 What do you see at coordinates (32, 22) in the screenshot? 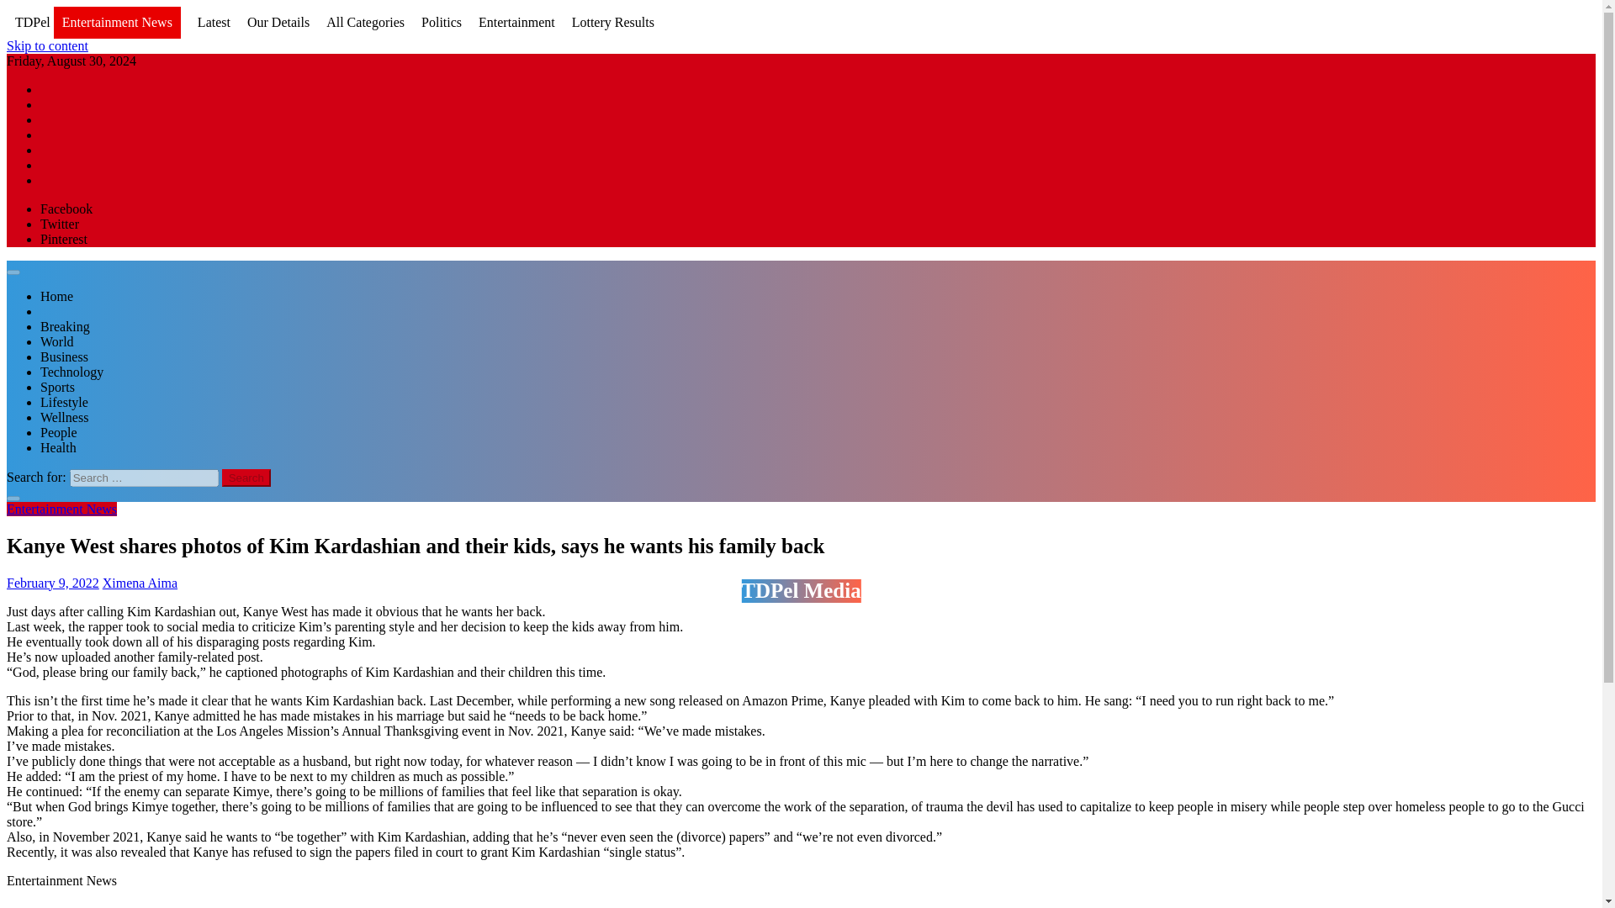
I see `TDPel` at bounding box center [32, 22].